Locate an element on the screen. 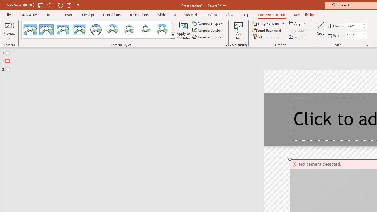 The image size is (377, 212). Save is located at coordinates (41, 5).